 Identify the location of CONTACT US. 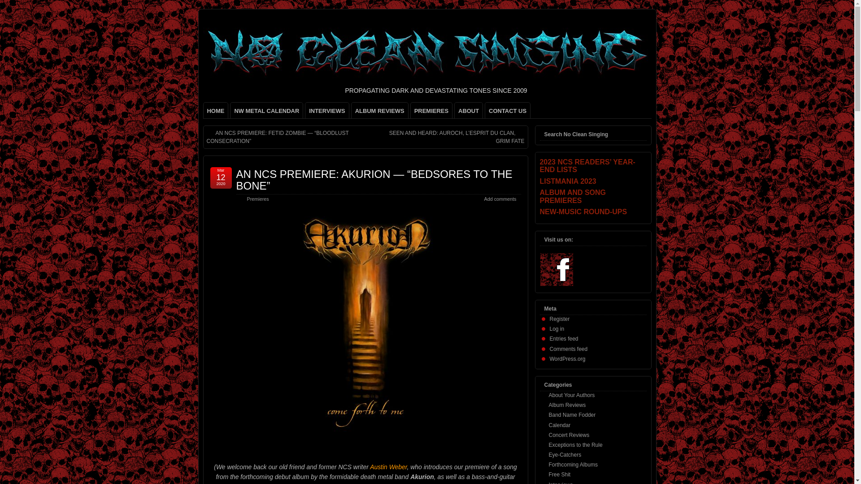
(508, 110).